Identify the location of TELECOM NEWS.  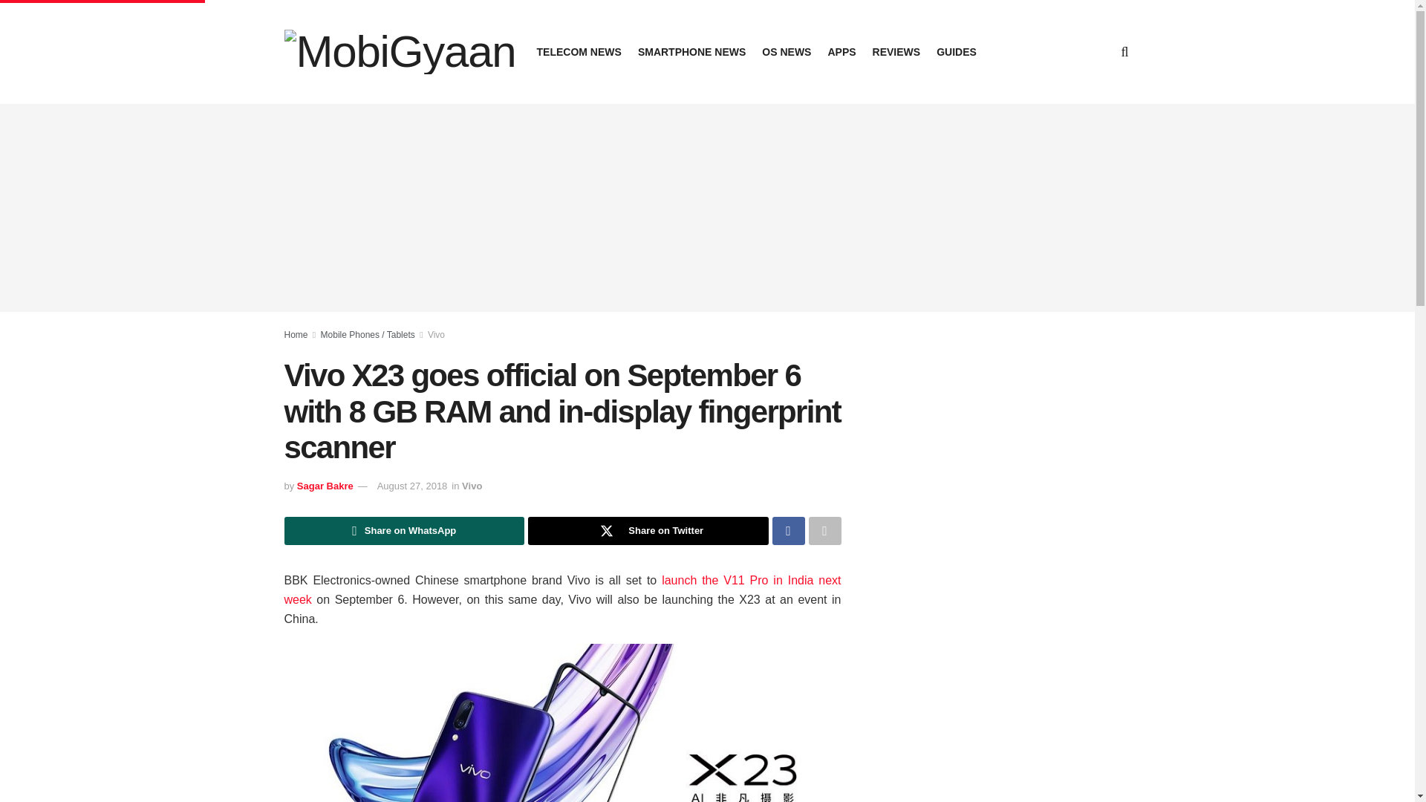
(579, 52).